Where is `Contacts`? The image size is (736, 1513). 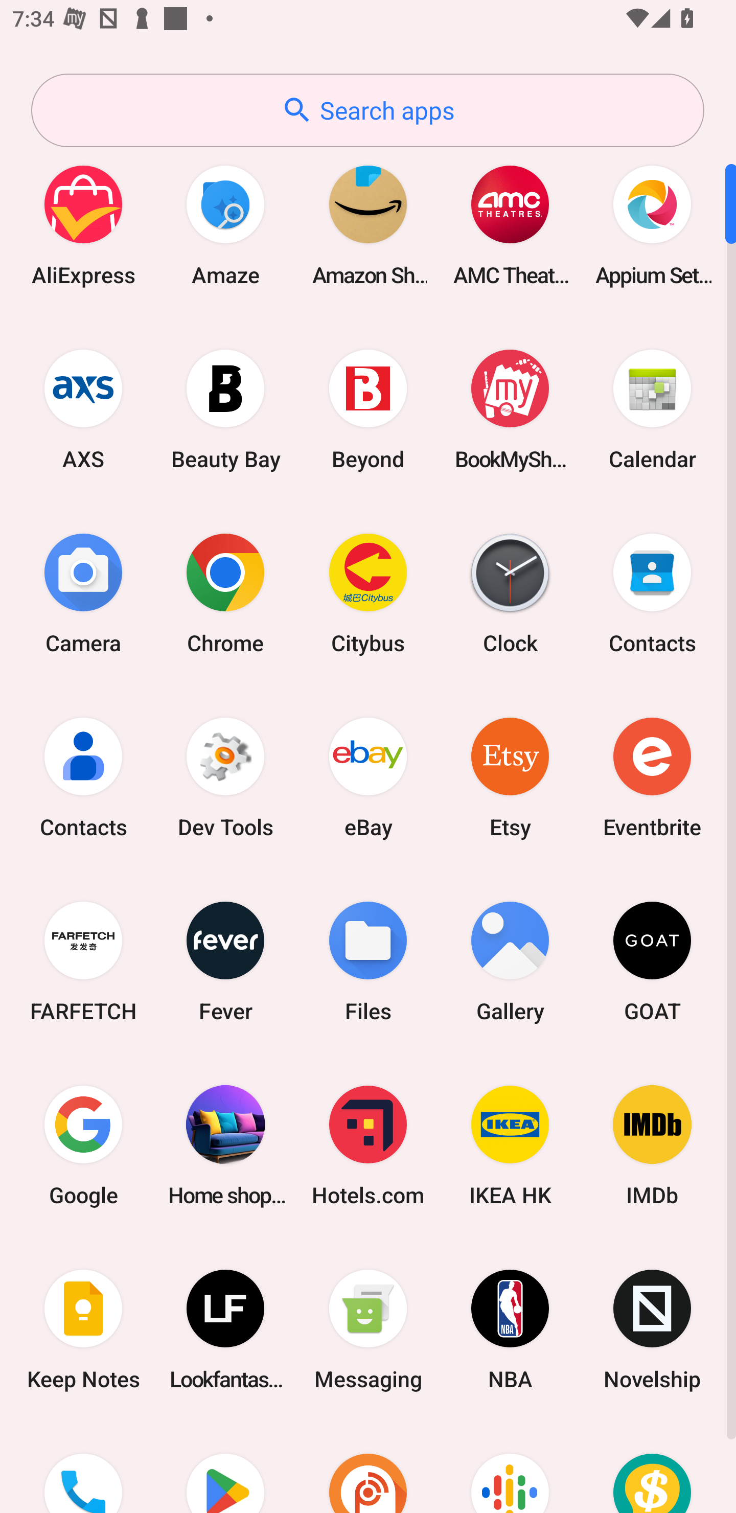 Contacts is located at coordinates (652, 593).